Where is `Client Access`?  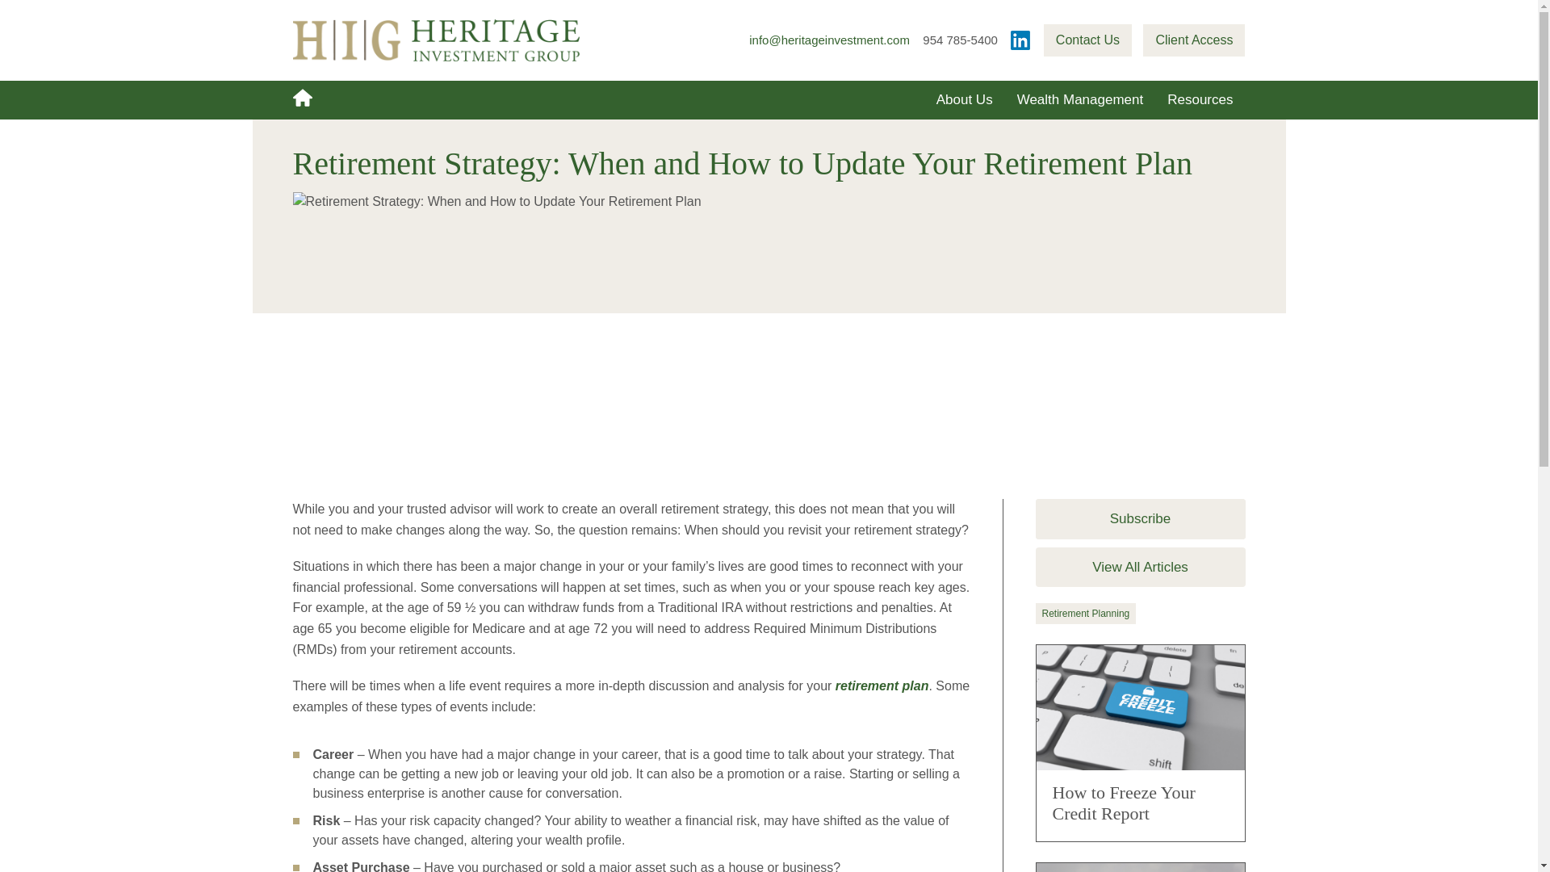
Client Access is located at coordinates (1193, 40).